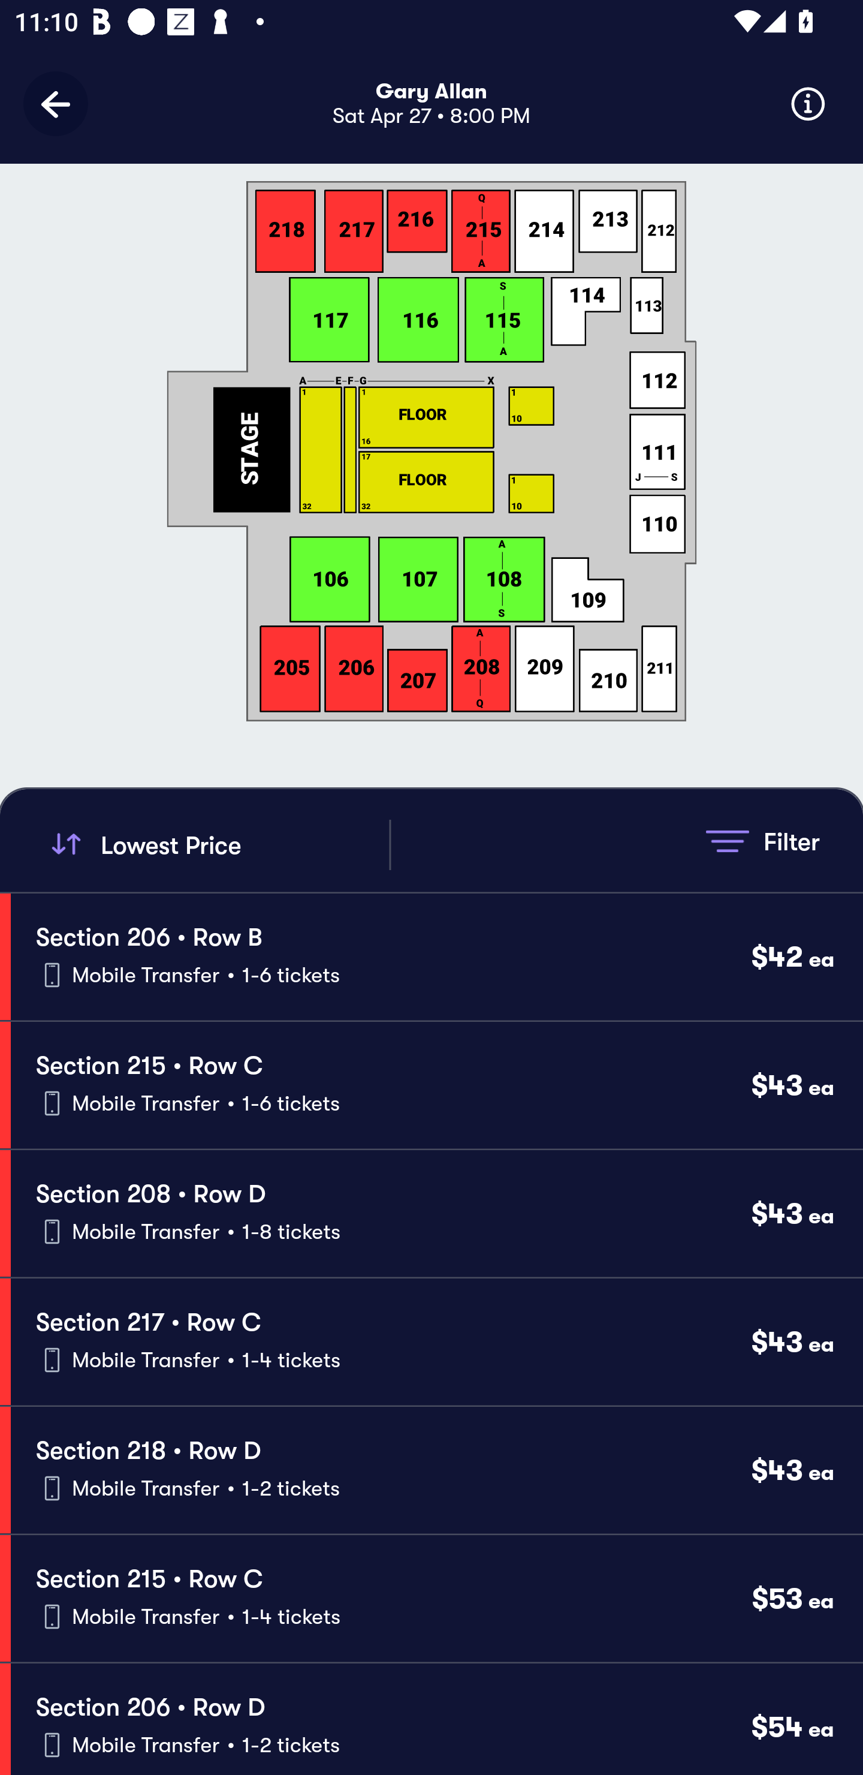 Image resolution: width=863 pixels, height=1775 pixels. I want to click on Filter, so click(762, 841).